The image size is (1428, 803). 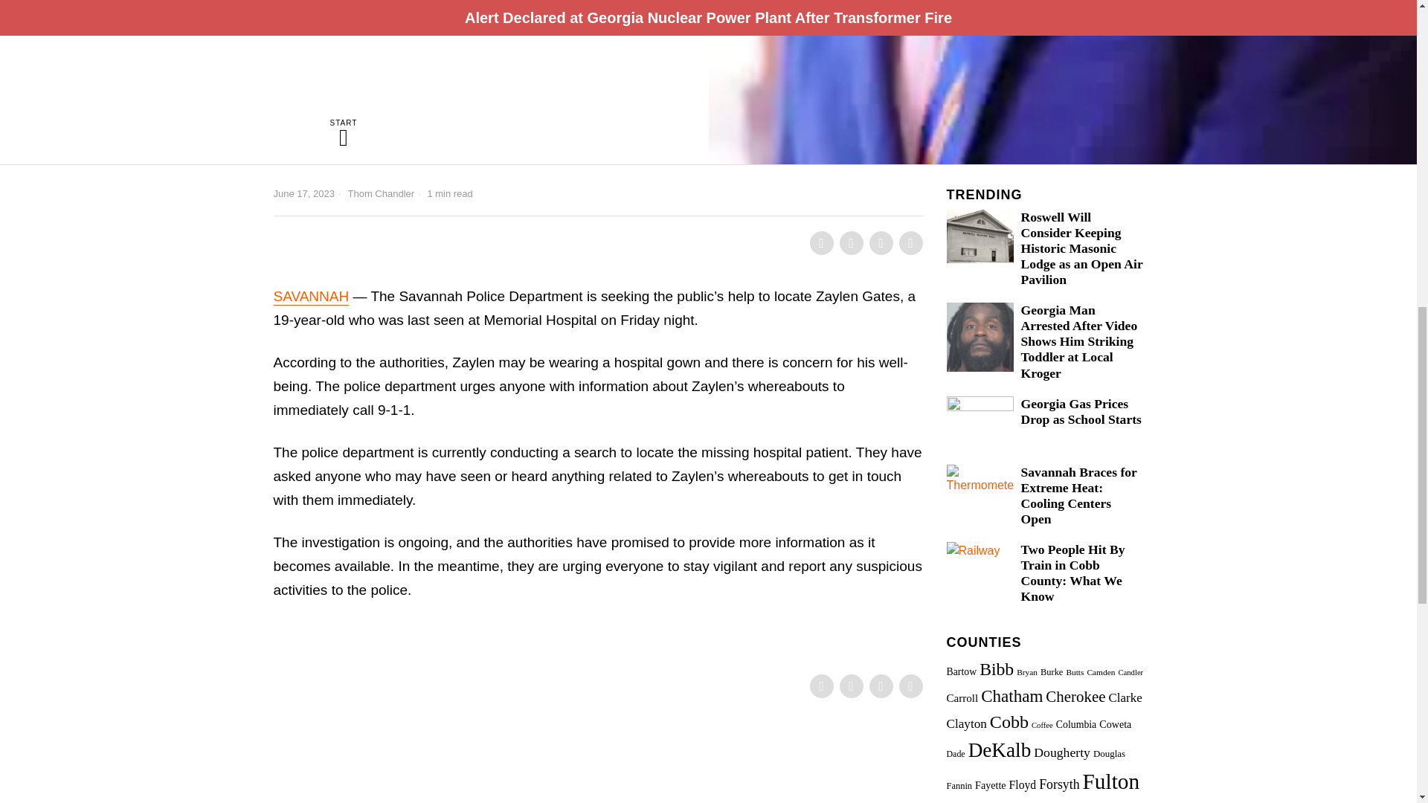 What do you see at coordinates (1081, 495) in the screenshot?
I see `Savannah Braces for Extreme Heat: Cooling Centers Open` at bounding box center [1081, 495].